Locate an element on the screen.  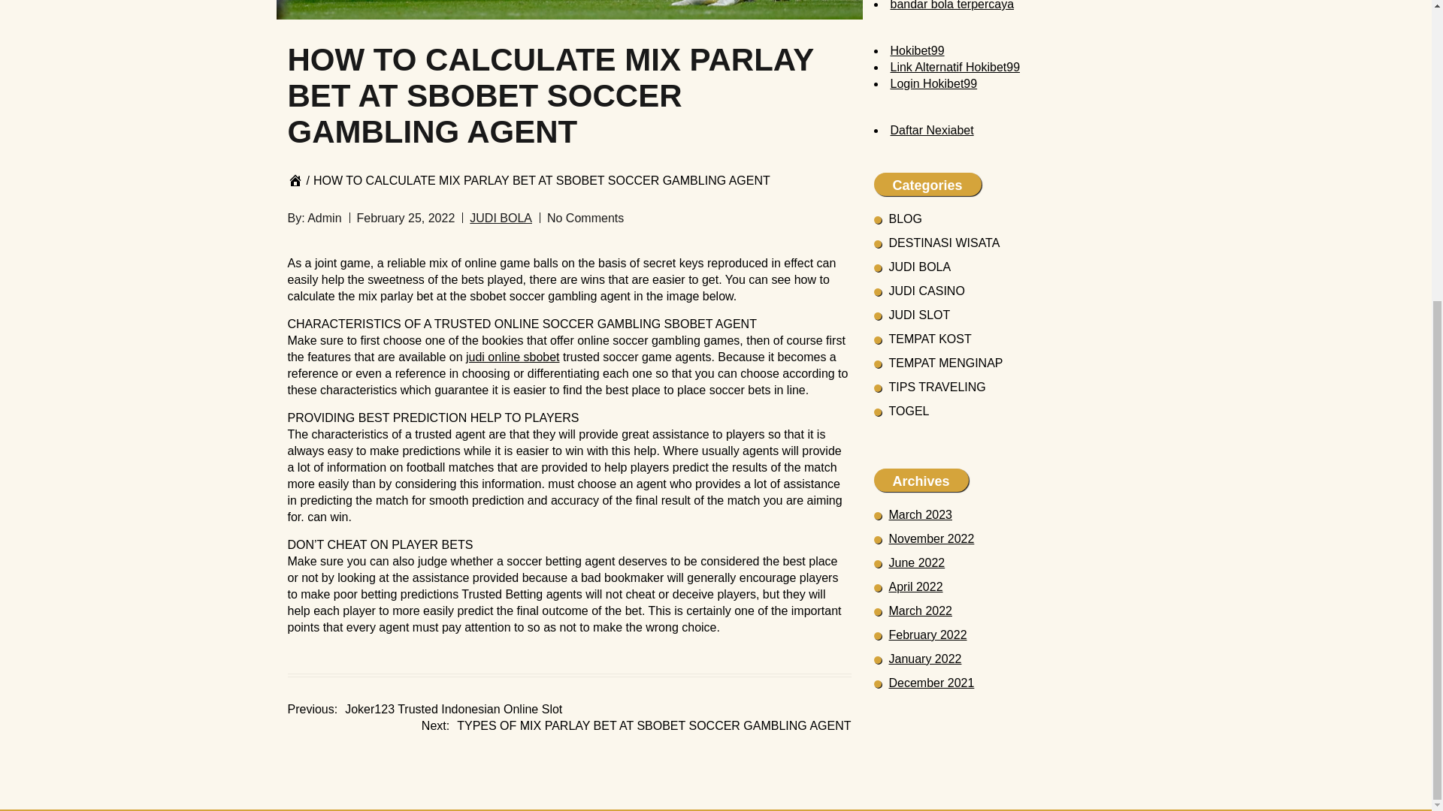
Login Hokibet99 is located at coordinates (933, 83).